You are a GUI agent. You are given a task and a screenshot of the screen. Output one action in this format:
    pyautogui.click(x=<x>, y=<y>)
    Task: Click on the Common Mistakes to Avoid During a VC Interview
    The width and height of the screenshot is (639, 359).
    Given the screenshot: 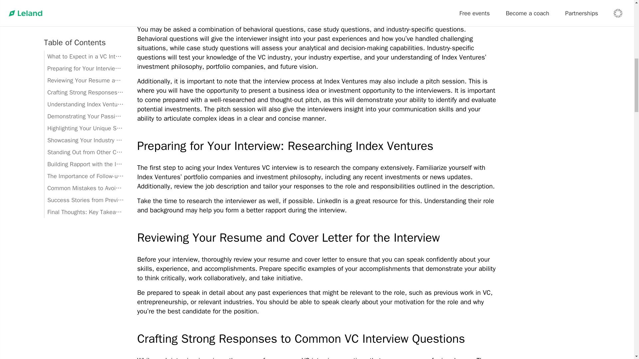 What is the action you would take?
    pyautogui.click(x=84, y=60)
    